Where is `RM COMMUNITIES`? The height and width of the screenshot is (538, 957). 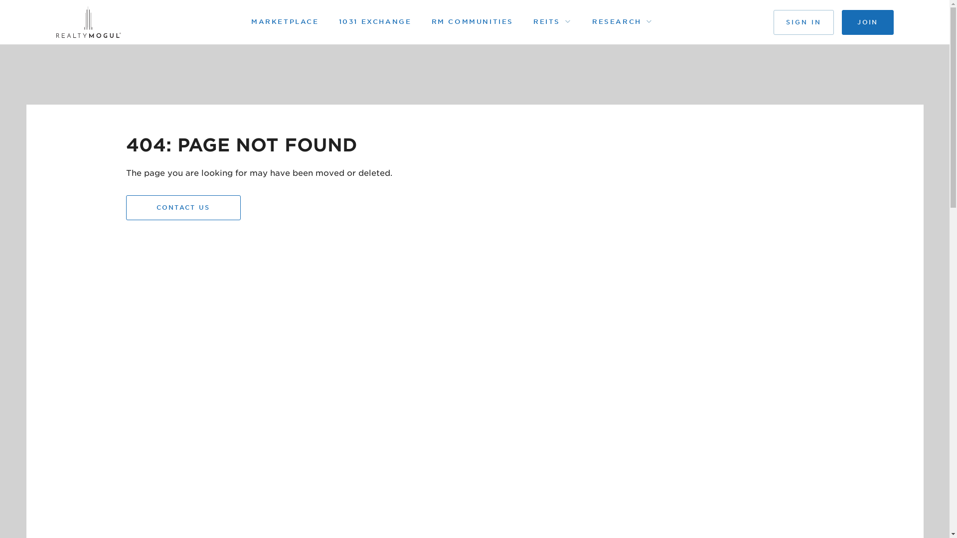 RM COMMUNITIES is located at coordinates (472, 21).